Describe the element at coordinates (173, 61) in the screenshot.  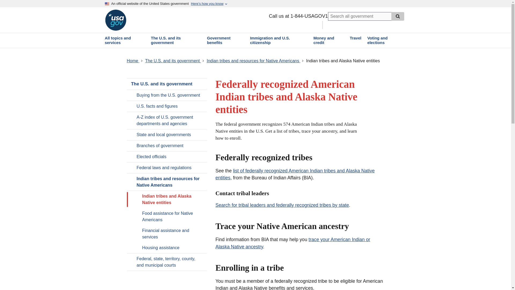
I see `The U.S. and its government` at that location.